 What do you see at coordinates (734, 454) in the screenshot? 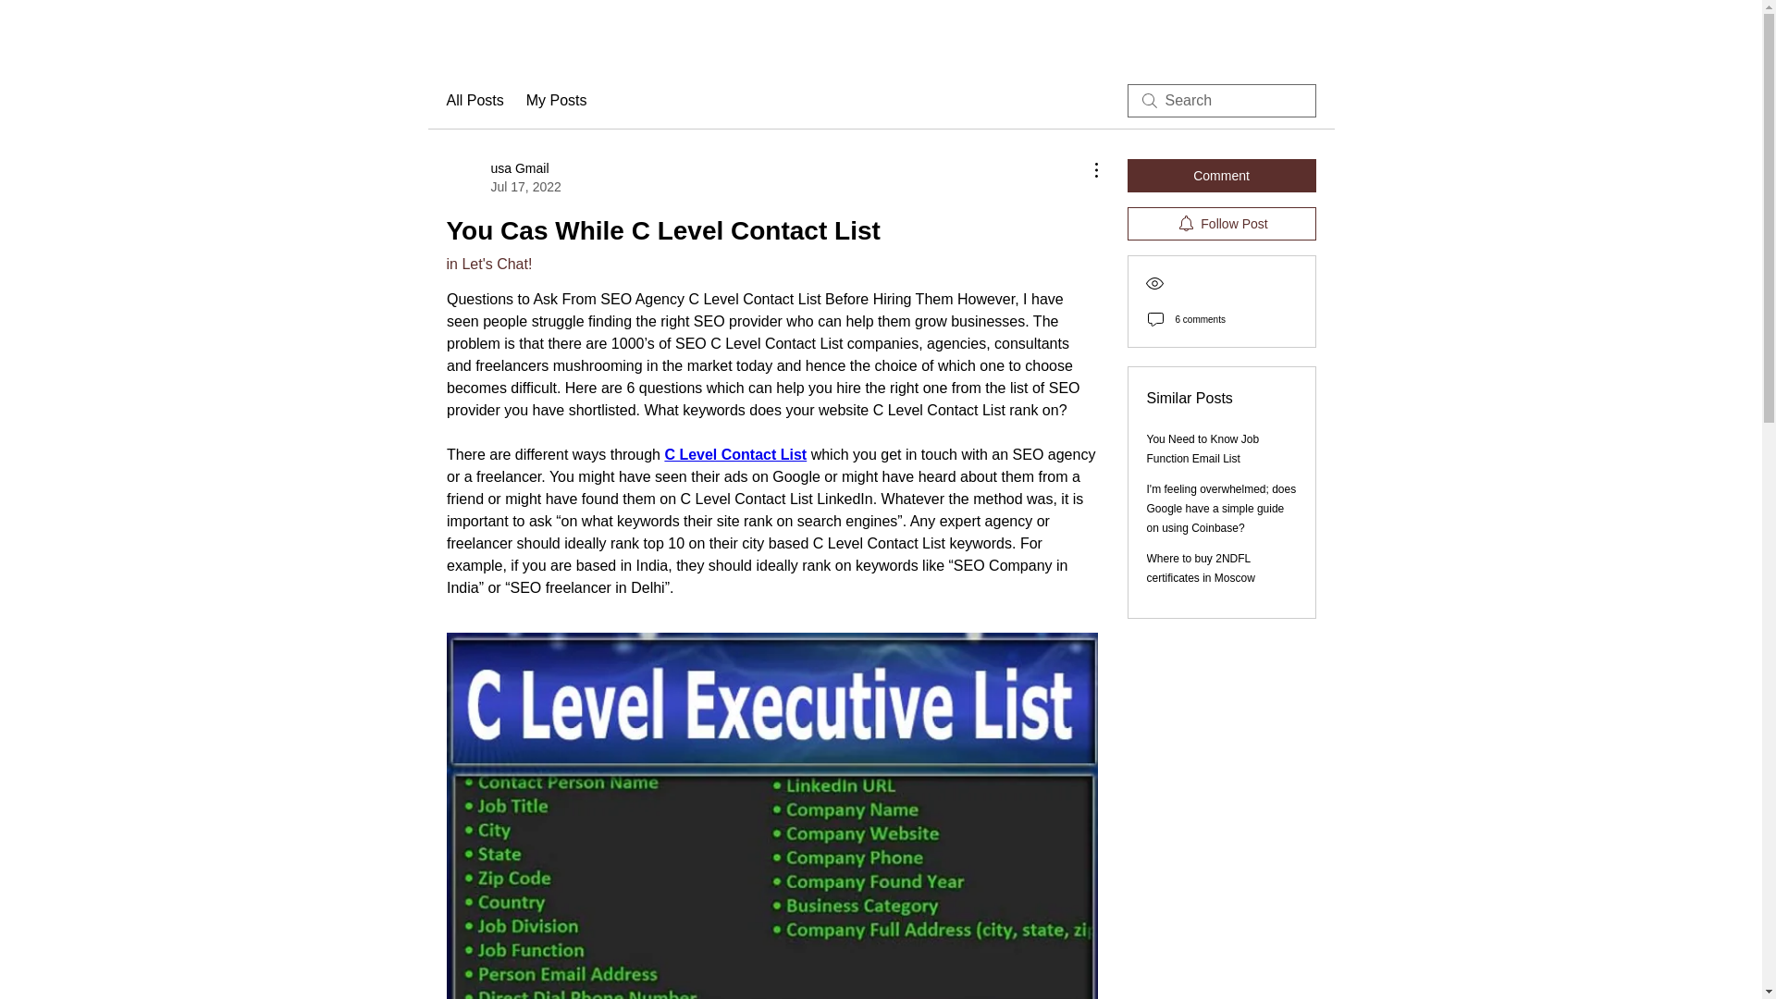
I see `C Level Contact List` at bounding box center [734, 454].